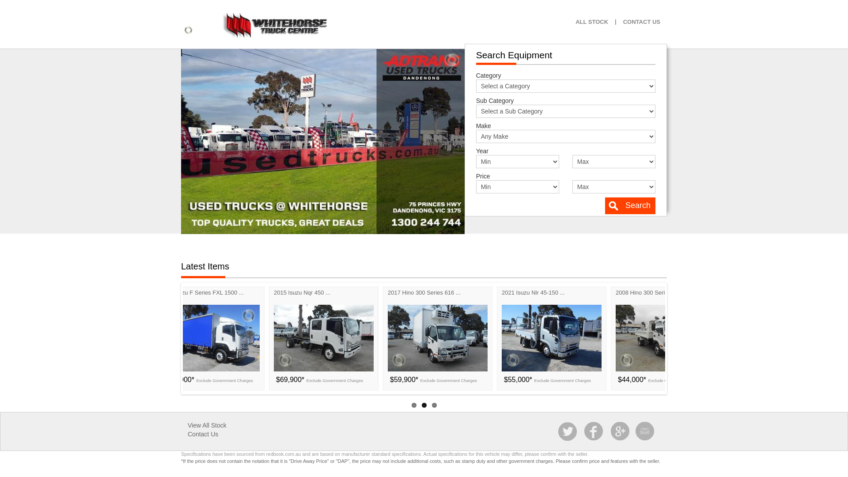  Describe the element at coordinates (207, 425) in the screenshot. I see `View All Stock` at that location.